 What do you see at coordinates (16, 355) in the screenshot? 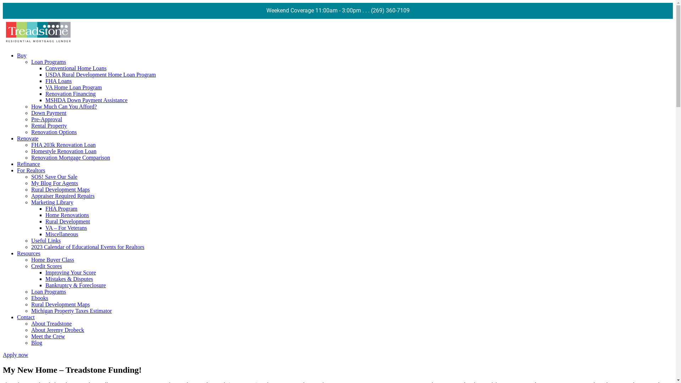
I see `Apply now` at bounding box center [16, 355].